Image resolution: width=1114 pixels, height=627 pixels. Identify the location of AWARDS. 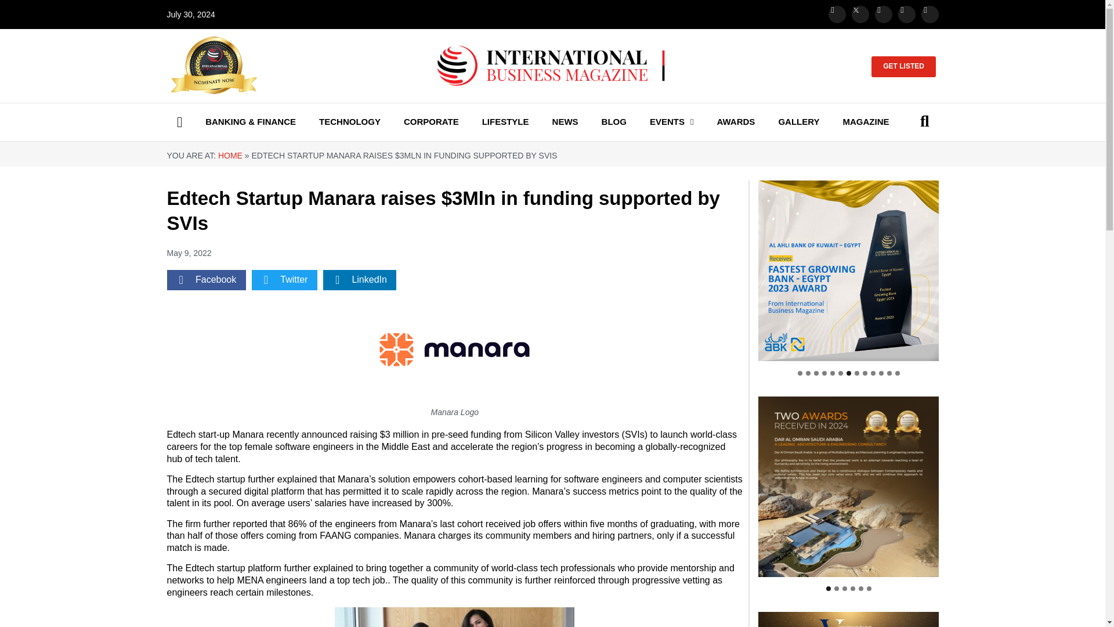
(736, 122).